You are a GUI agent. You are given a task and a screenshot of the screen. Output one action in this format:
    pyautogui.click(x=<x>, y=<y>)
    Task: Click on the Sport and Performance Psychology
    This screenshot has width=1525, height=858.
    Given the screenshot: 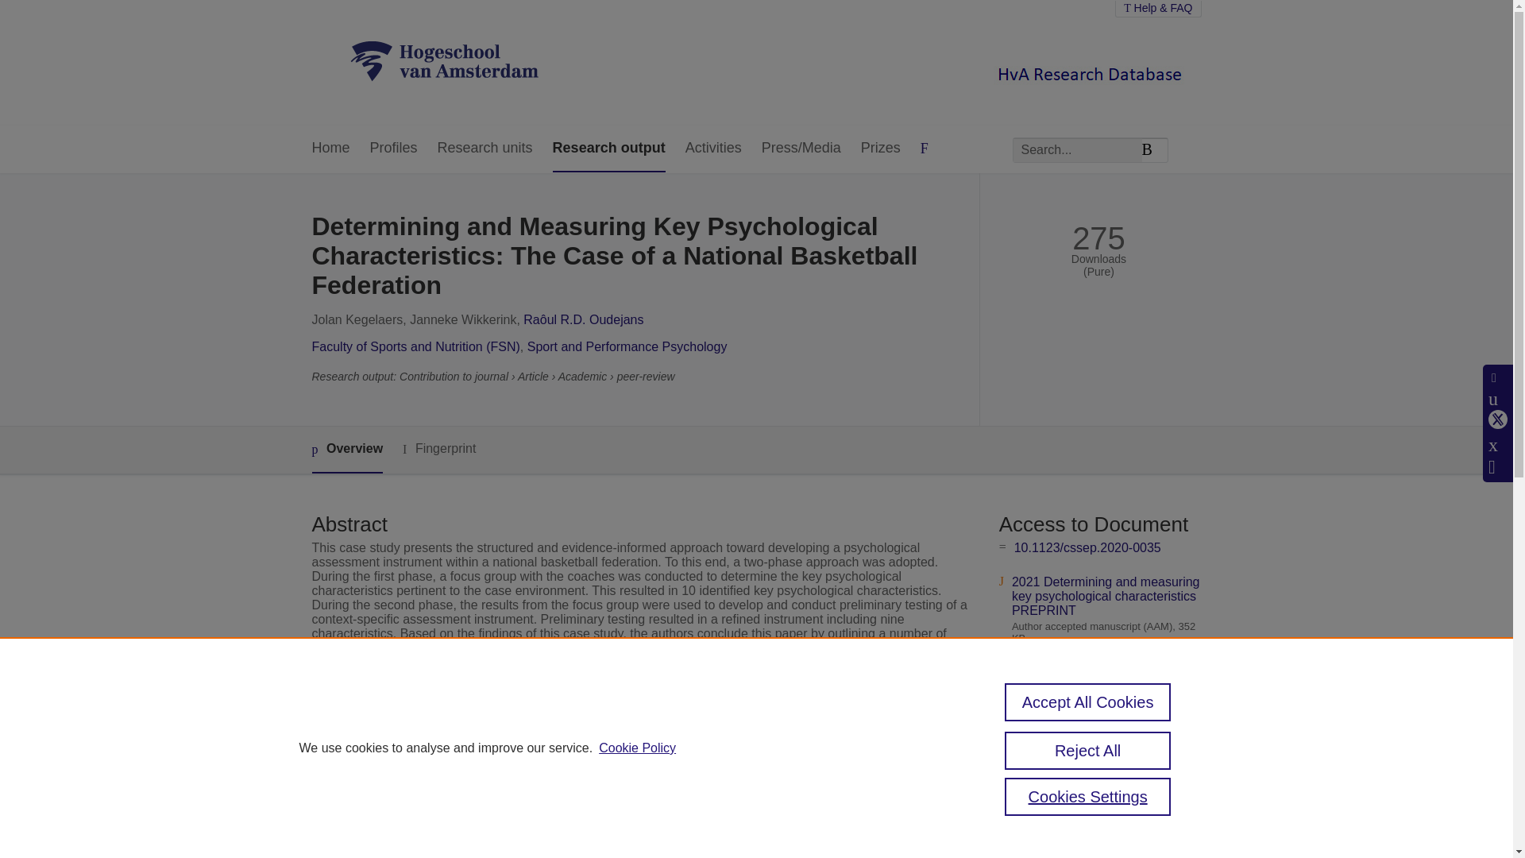 What is the action you would take?
    pyautogui.click(x=627, y=346)
    